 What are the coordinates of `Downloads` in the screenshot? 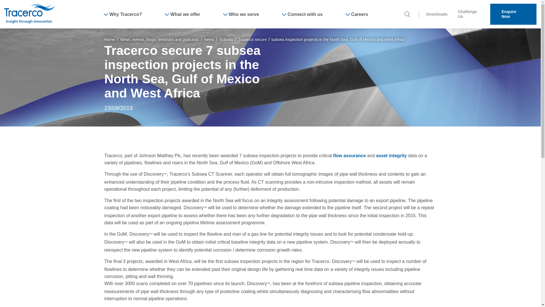 It's located at (437, 14).